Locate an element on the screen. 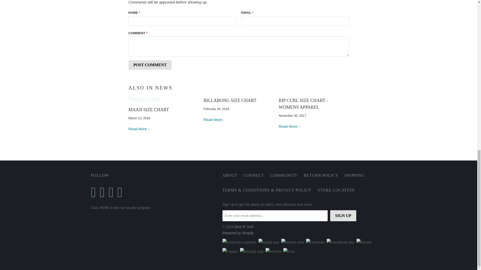 Image resolution: width=481 pixels, height=270 pixels. Rip Curl Size Chart - Womens Apparel is located at coordinates (289, 126).